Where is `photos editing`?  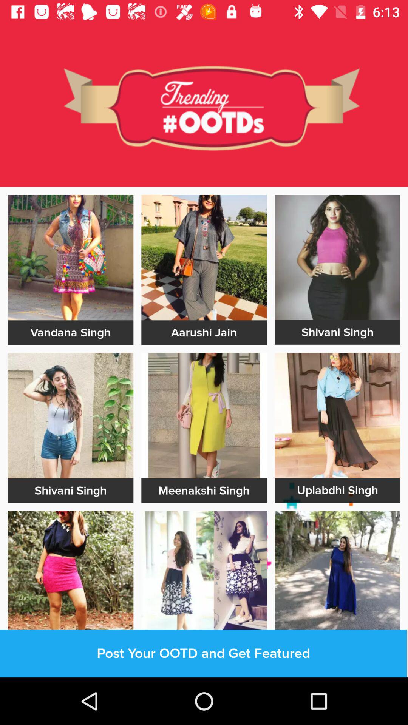 photos editing is located at coordinates (204, 415).